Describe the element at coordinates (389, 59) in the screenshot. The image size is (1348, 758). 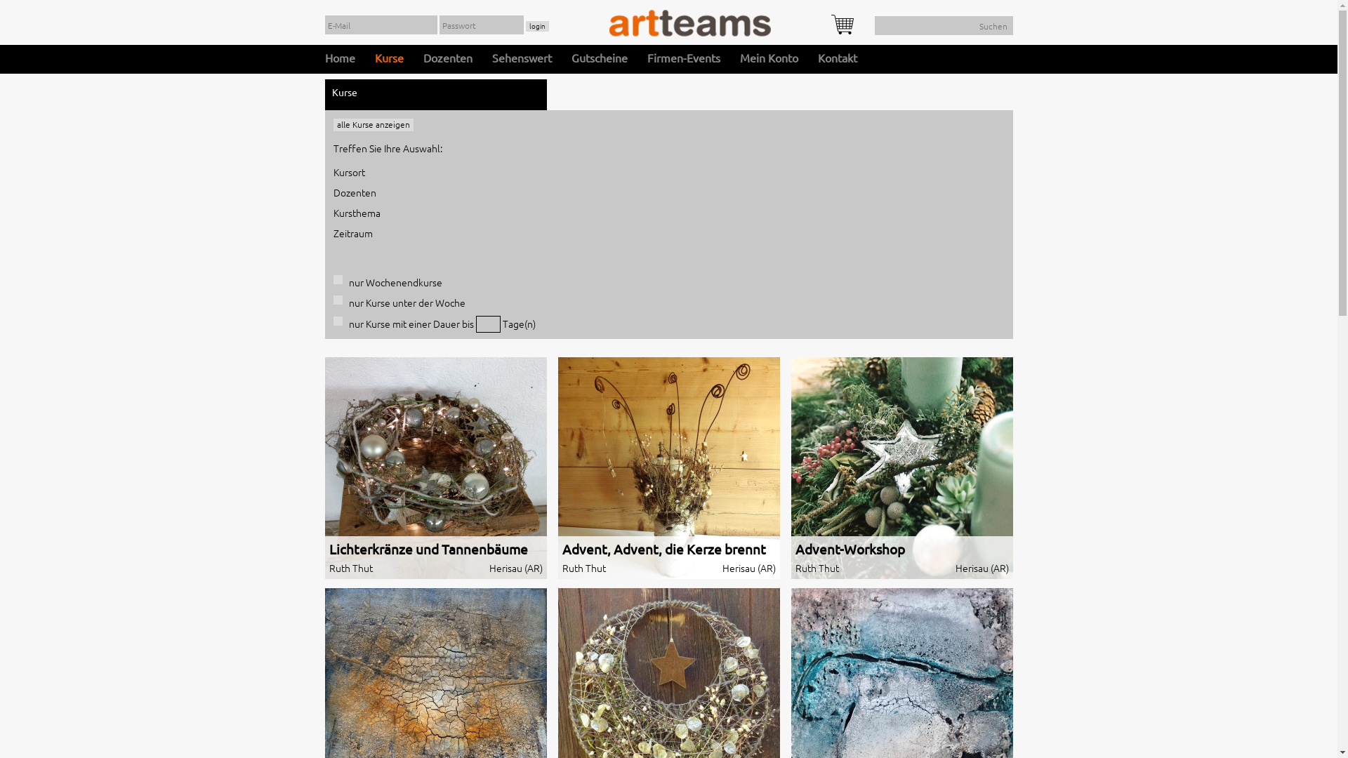
I see `Kurse` at that location.